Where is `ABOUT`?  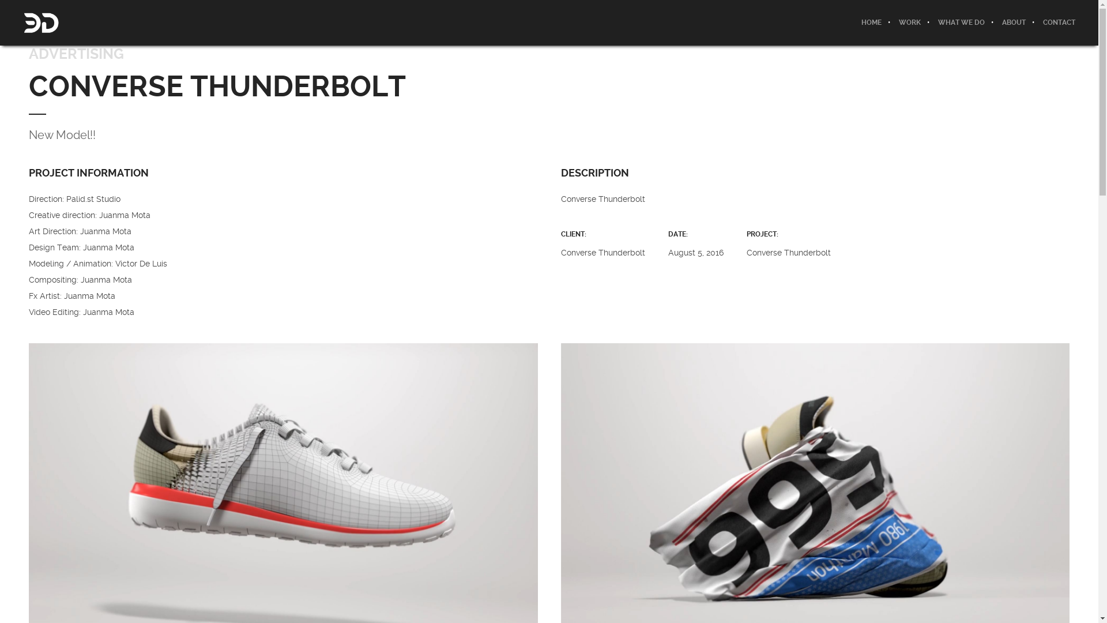
ABOUT is located at coordinates (1014, 22).